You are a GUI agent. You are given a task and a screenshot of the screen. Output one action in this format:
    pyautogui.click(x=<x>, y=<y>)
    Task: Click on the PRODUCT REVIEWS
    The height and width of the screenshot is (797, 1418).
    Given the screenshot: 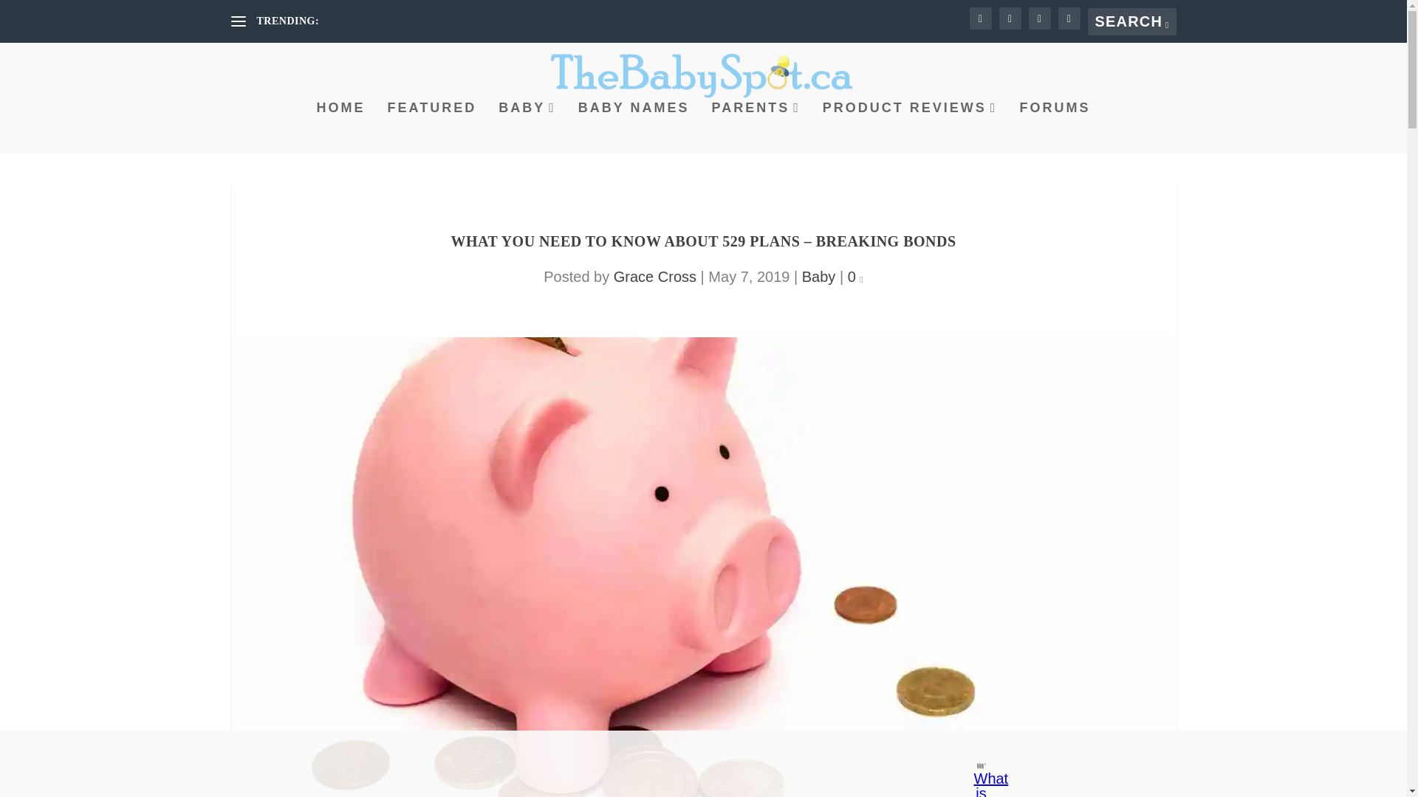 What is the action you would take?
    pyautogui.click(x=910, y=128)
    